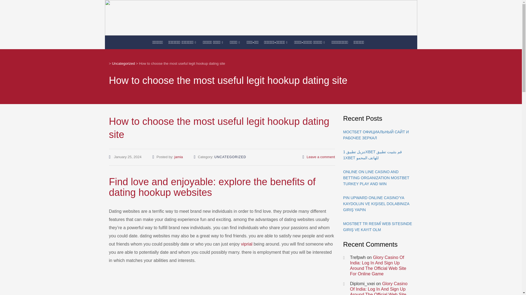 The width and height of the screenshot is (526, 295). What do you see at coordinates (321, 157) in the screenshot?
I see `Leave a comment` at bounding box center [321, 157].